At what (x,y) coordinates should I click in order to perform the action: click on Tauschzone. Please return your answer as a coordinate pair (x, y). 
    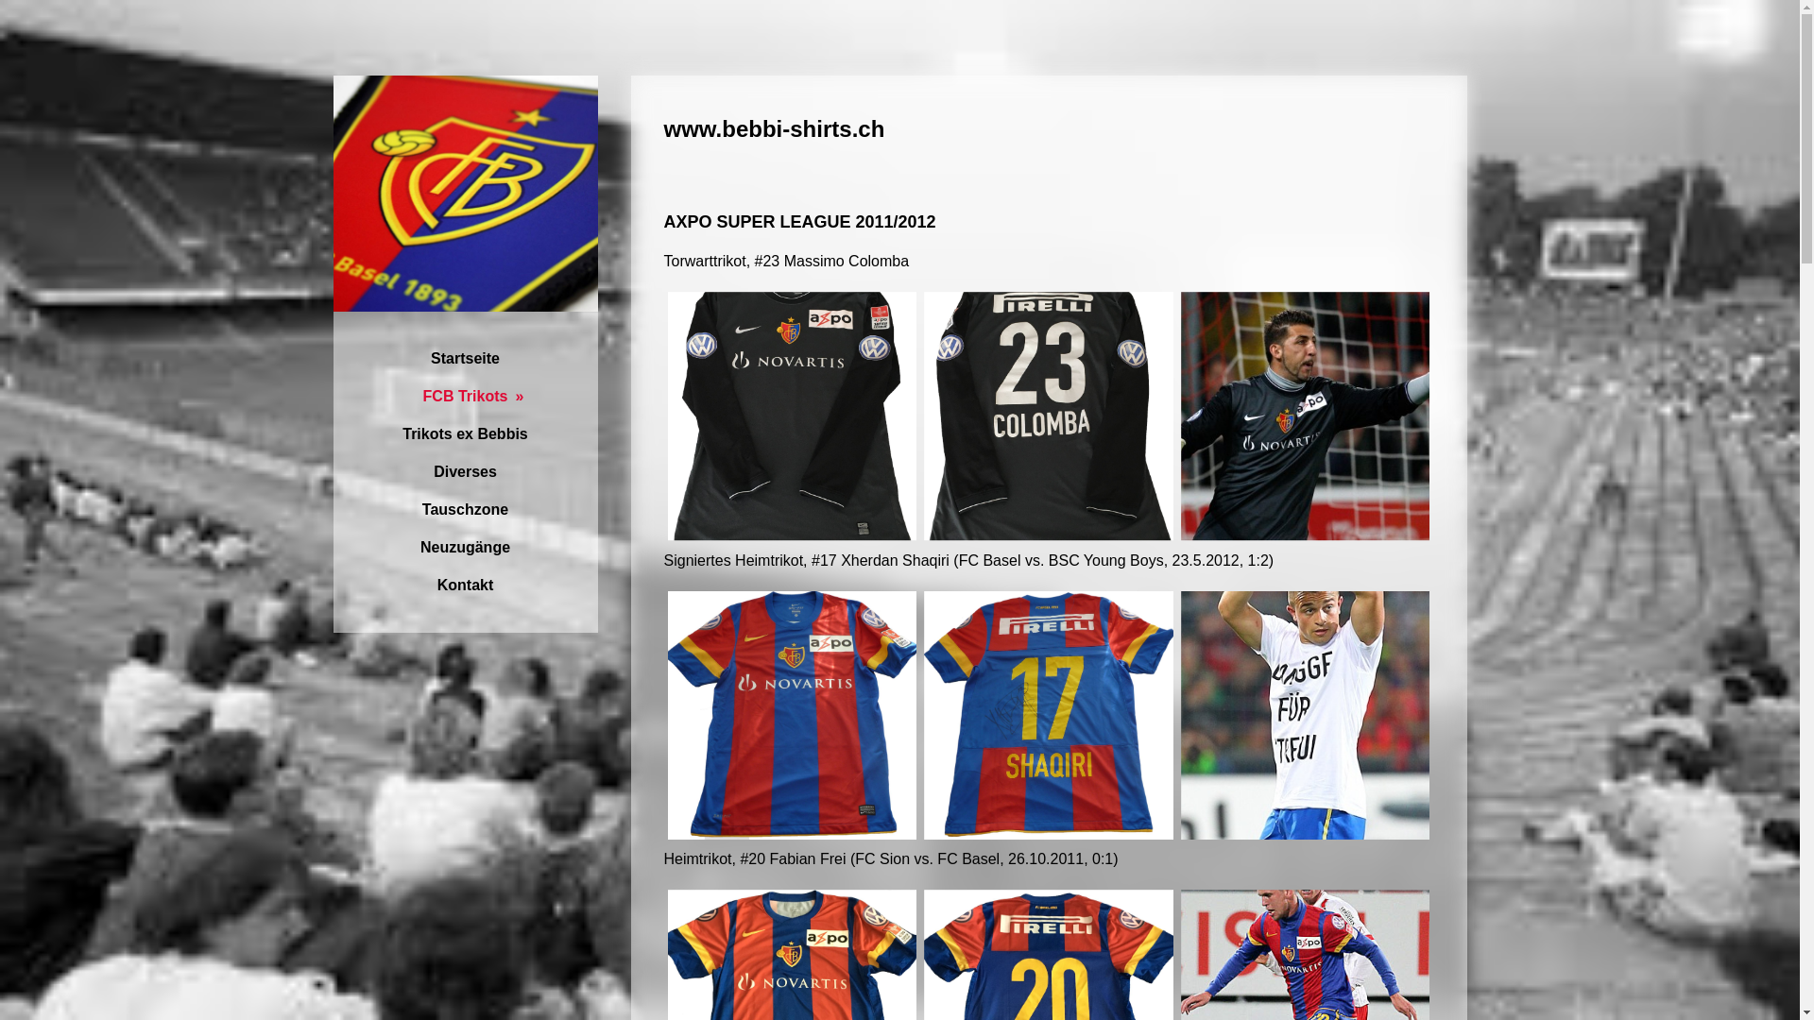
    Looking at the image, I should click on (465, 510).